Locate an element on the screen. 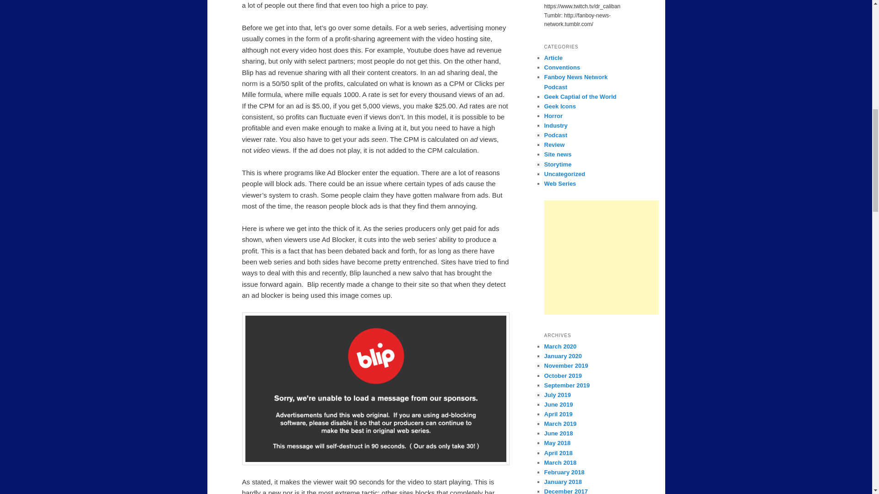 The image size is (879, 494). Site news is located at coordinates (558, 154).